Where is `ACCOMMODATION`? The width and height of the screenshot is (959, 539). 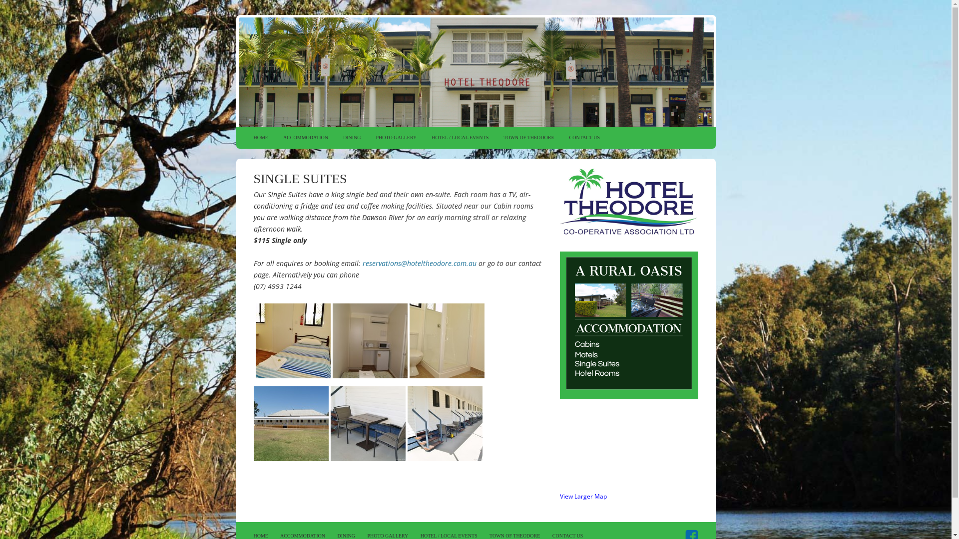
ACCOMMODATION is located at coordinates (303, 536).